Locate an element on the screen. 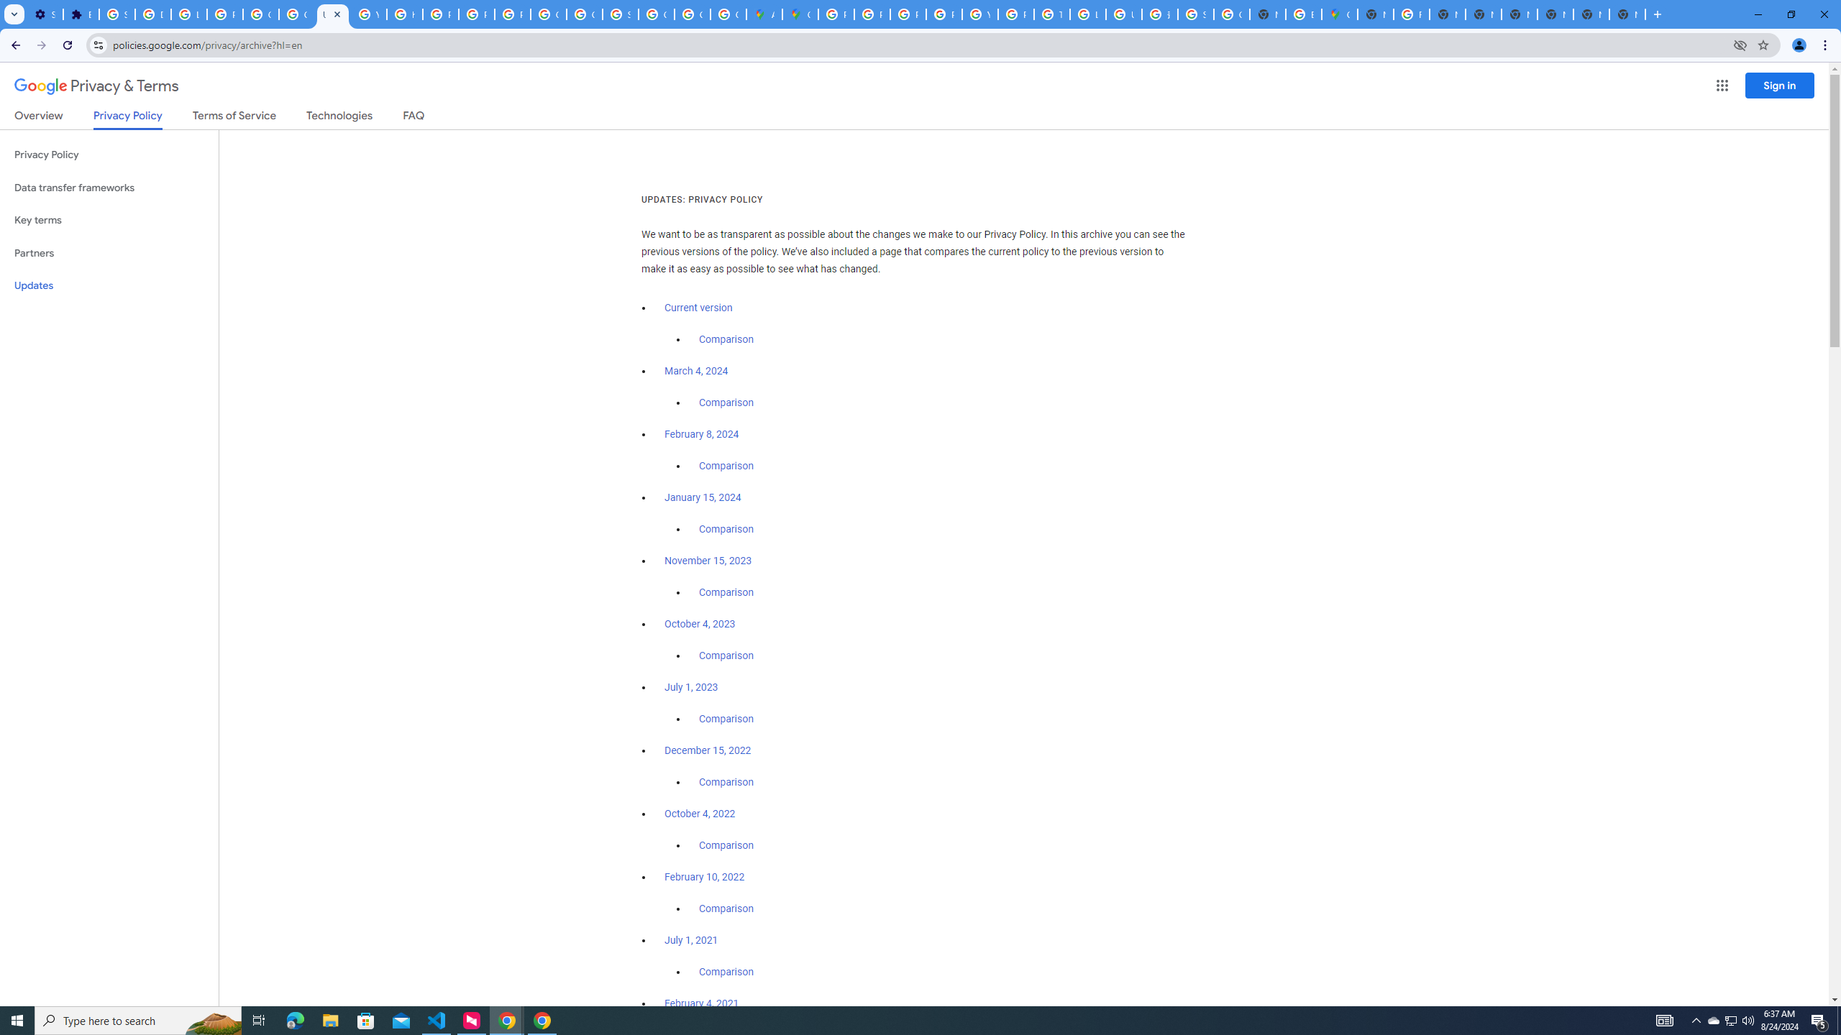 The height and width of the screenshot is (1035, 1841). Google Account Help is located at coordinates (261, 14).